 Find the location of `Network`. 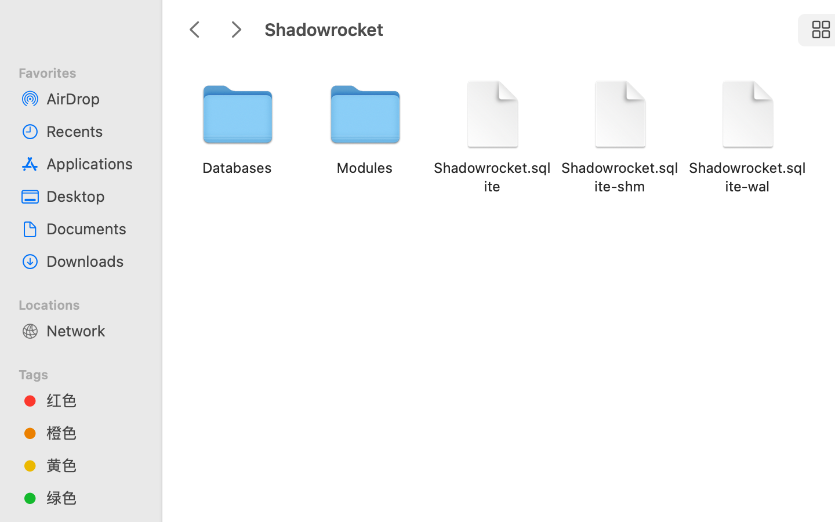

Network is located at coordinates (93, 331).